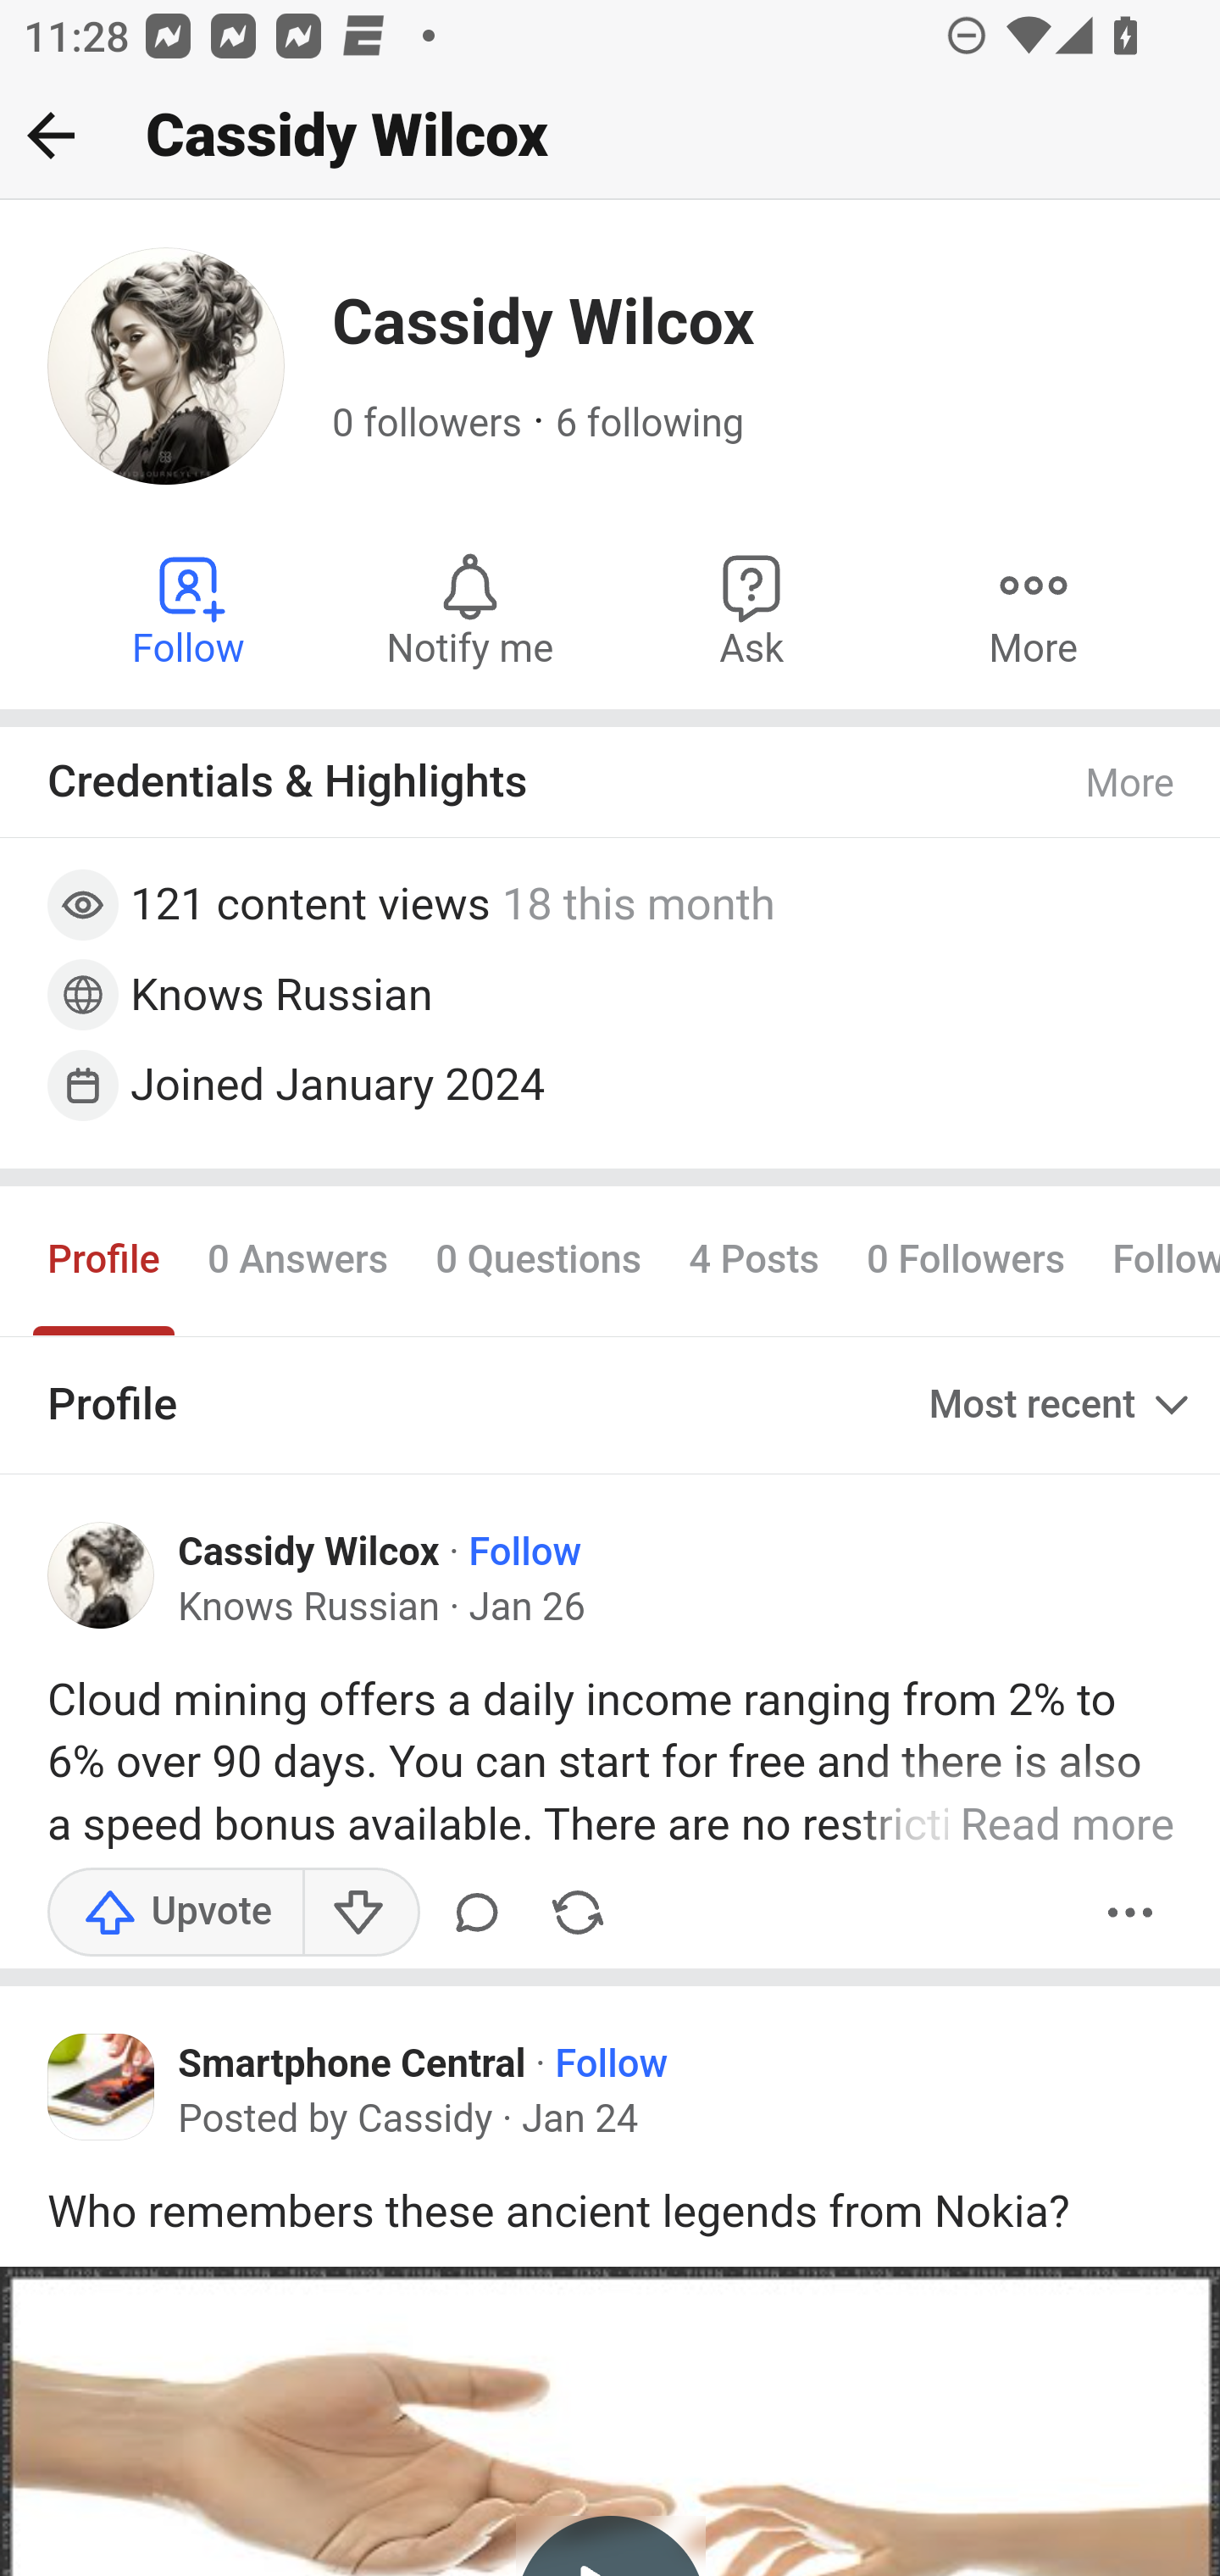 Image resolution: width=1220 pixels, height=2576 pixels. What do you see at coordinates (310, 1552) in the screenshot?
I see `Cassidy Wilcox` at bounding box center [310, 1552].